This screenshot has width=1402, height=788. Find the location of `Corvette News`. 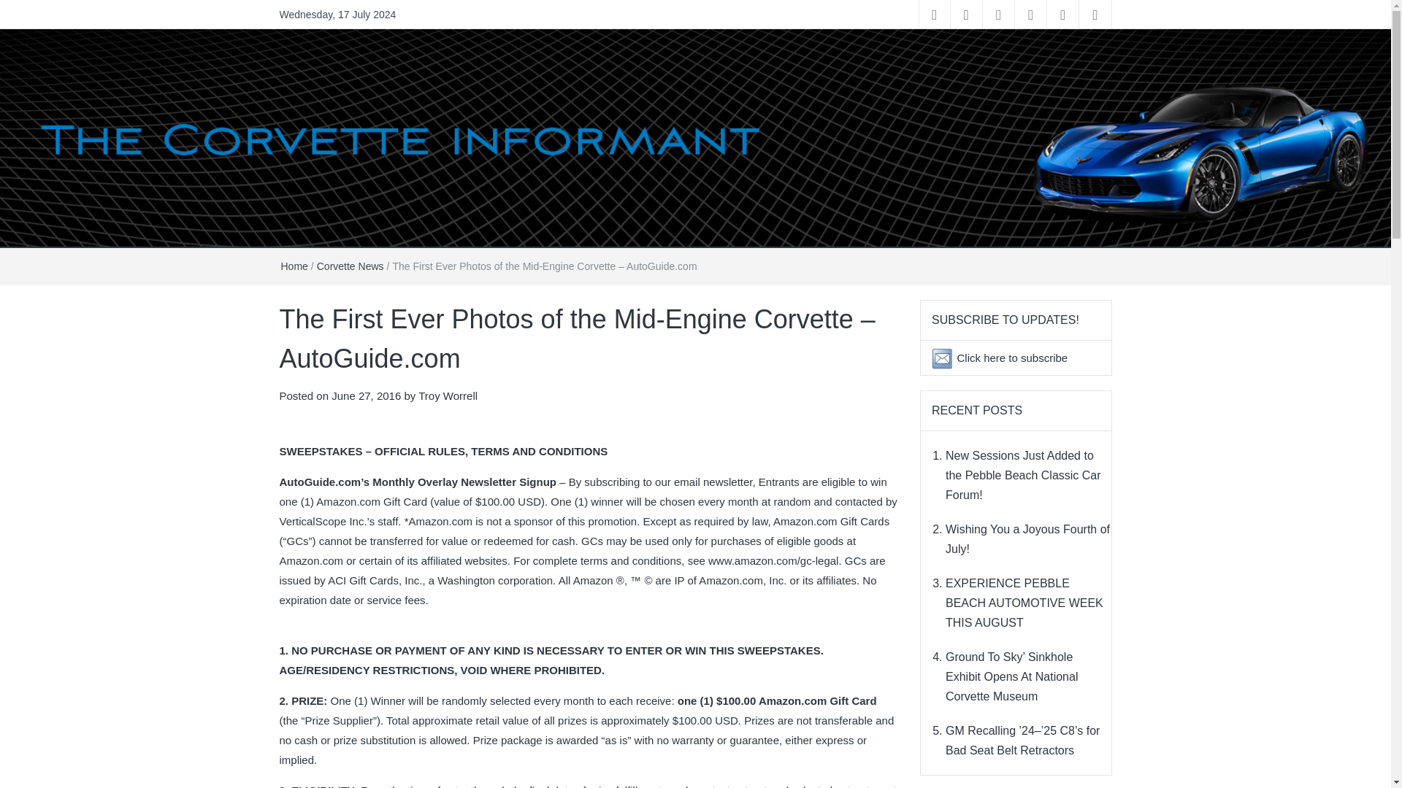

Corvette News is located at coordinates (350, 266).